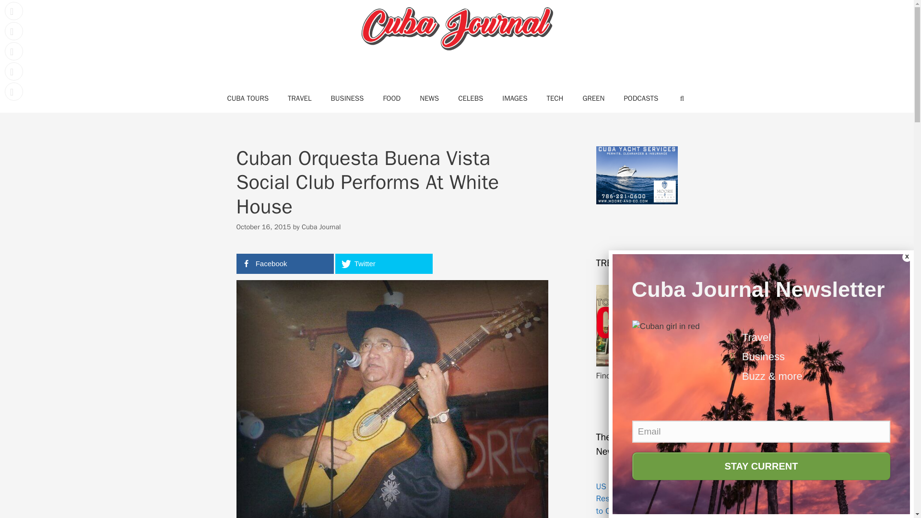  What do you see at coordinates (515, 98) in the screenshot?
I see `IMAGES` at bounding box center [515, 98].